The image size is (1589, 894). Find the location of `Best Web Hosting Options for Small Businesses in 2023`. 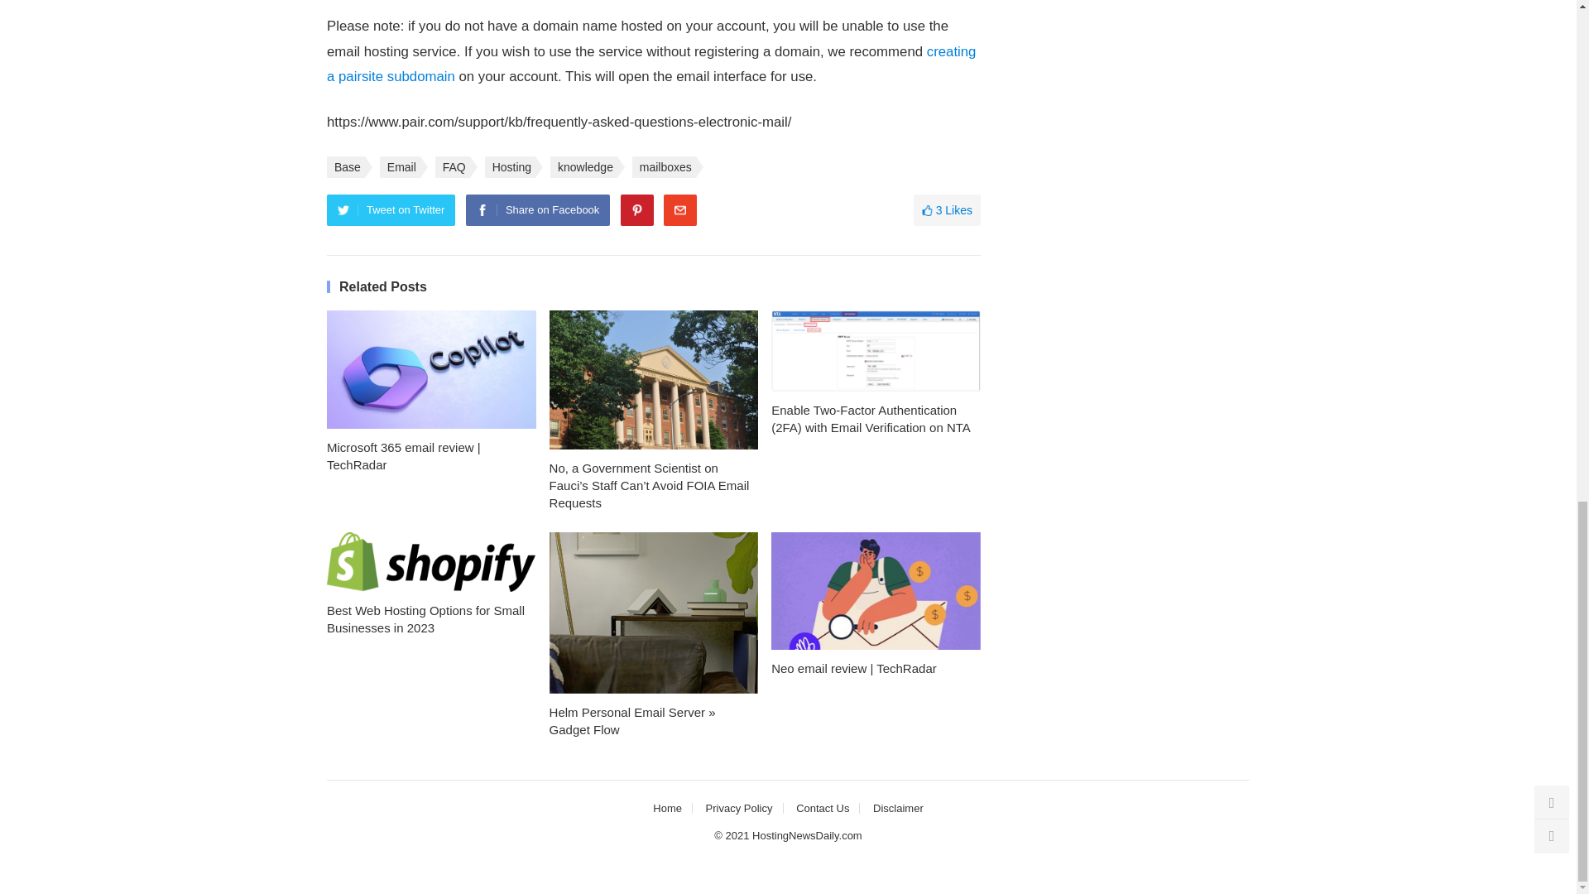

Best Web Hosting Options for Small Businesses in 2023 is located at coordinates (432, 561).